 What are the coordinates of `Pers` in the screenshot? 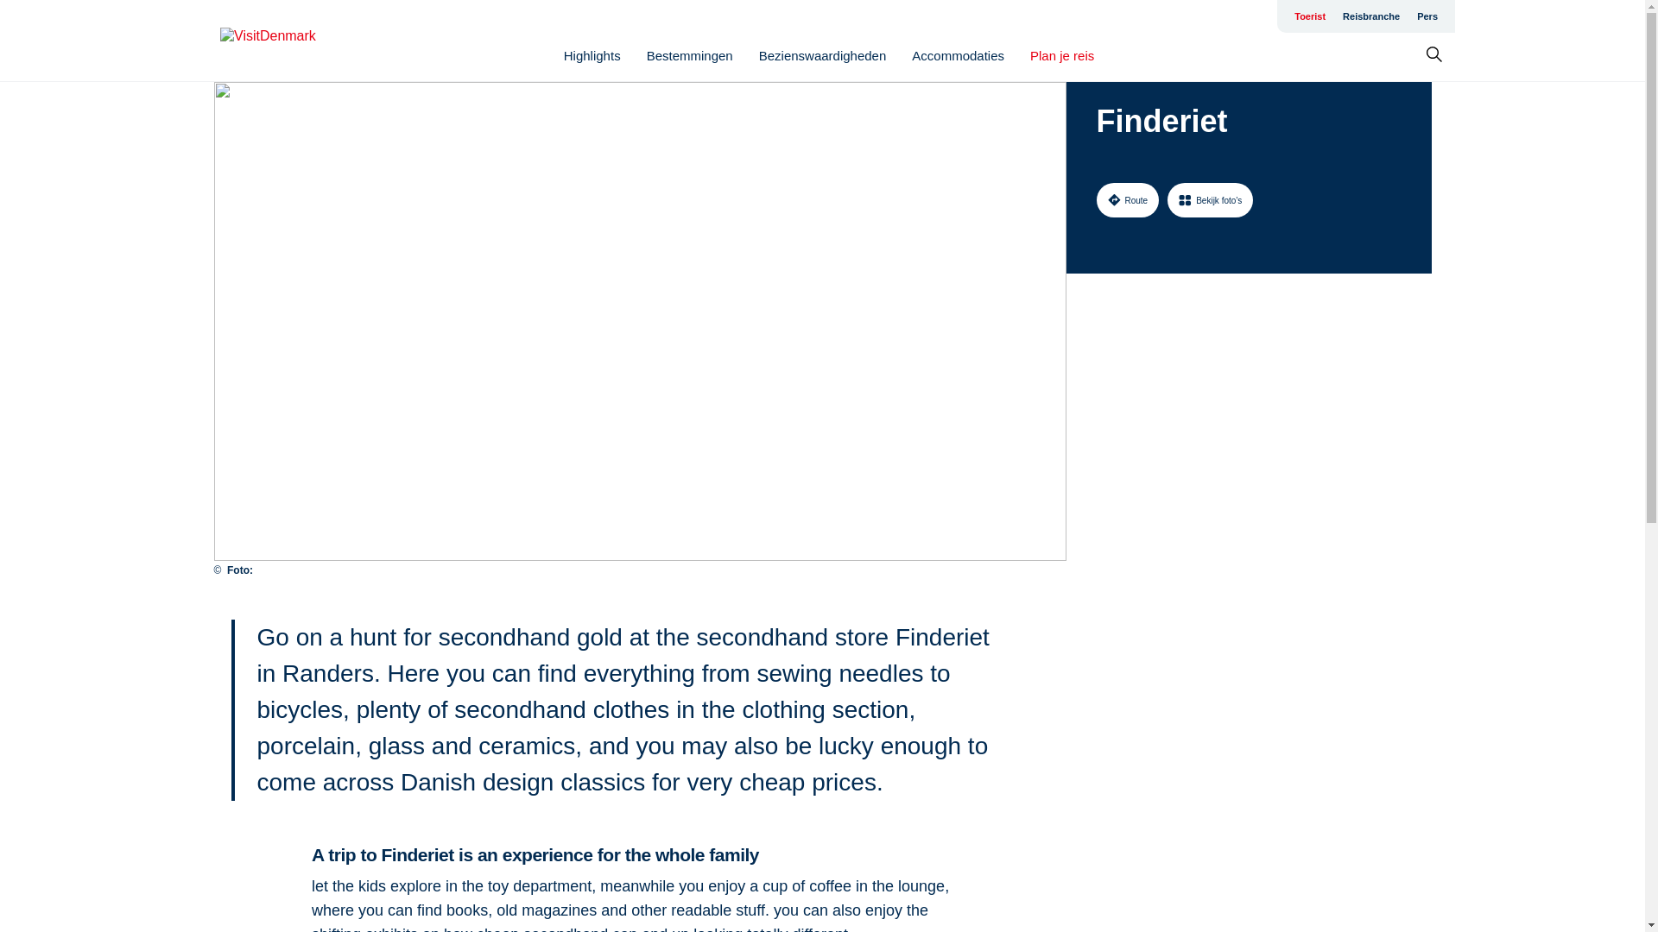 It's located at (1427, 16).